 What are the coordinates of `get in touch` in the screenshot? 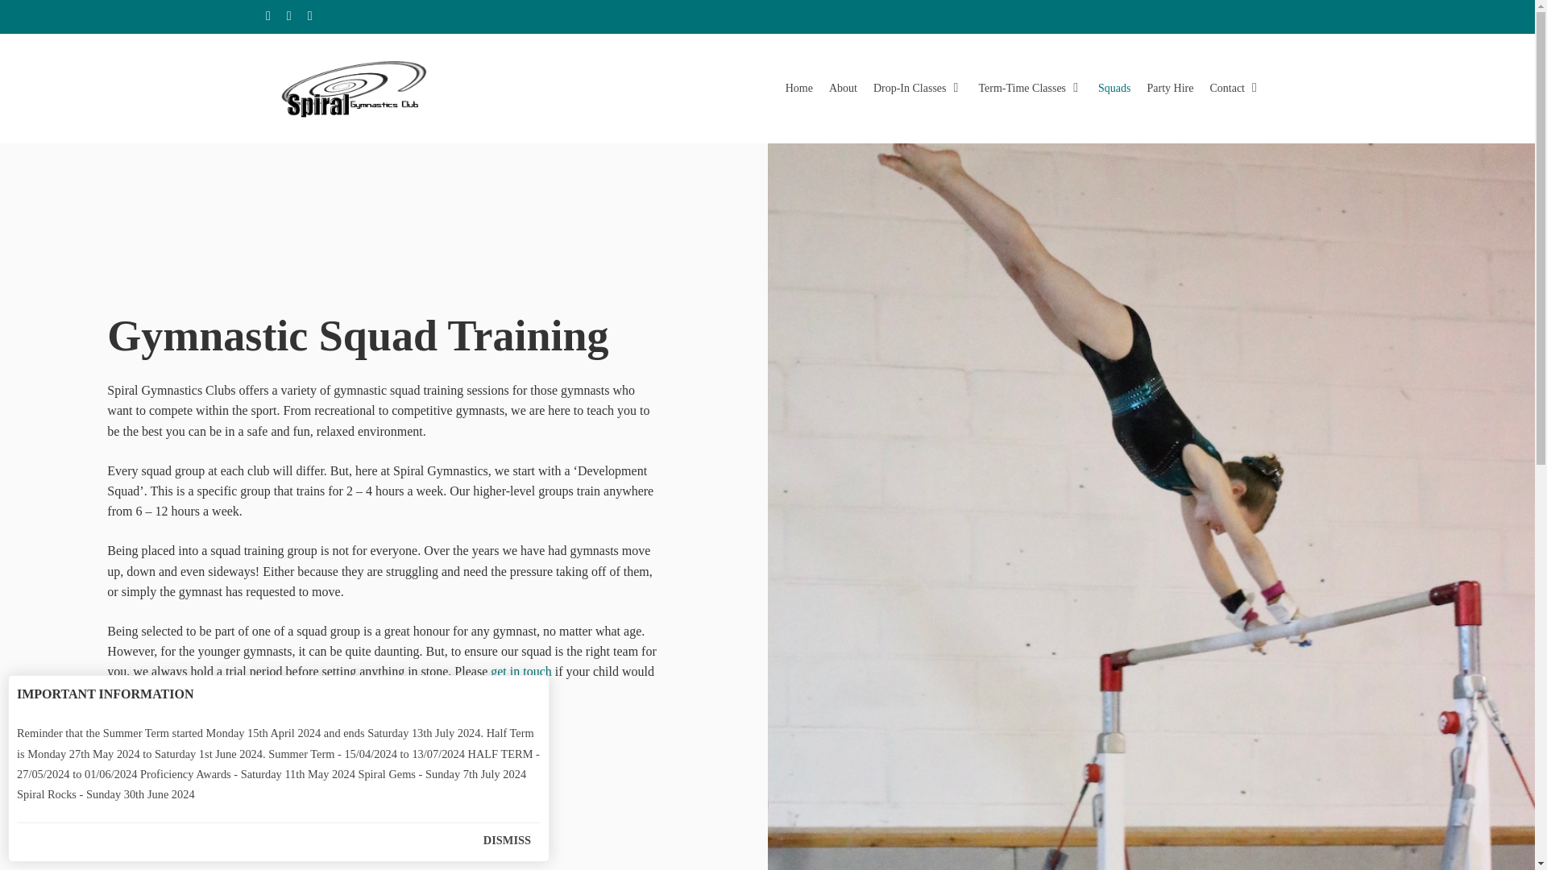 It's located at (521, 672).